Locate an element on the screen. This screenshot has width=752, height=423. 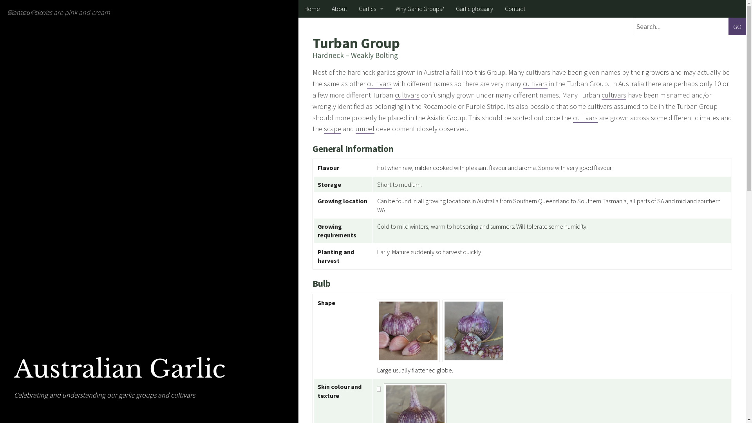
Porcelain Group is located at coordinates (371, 185).